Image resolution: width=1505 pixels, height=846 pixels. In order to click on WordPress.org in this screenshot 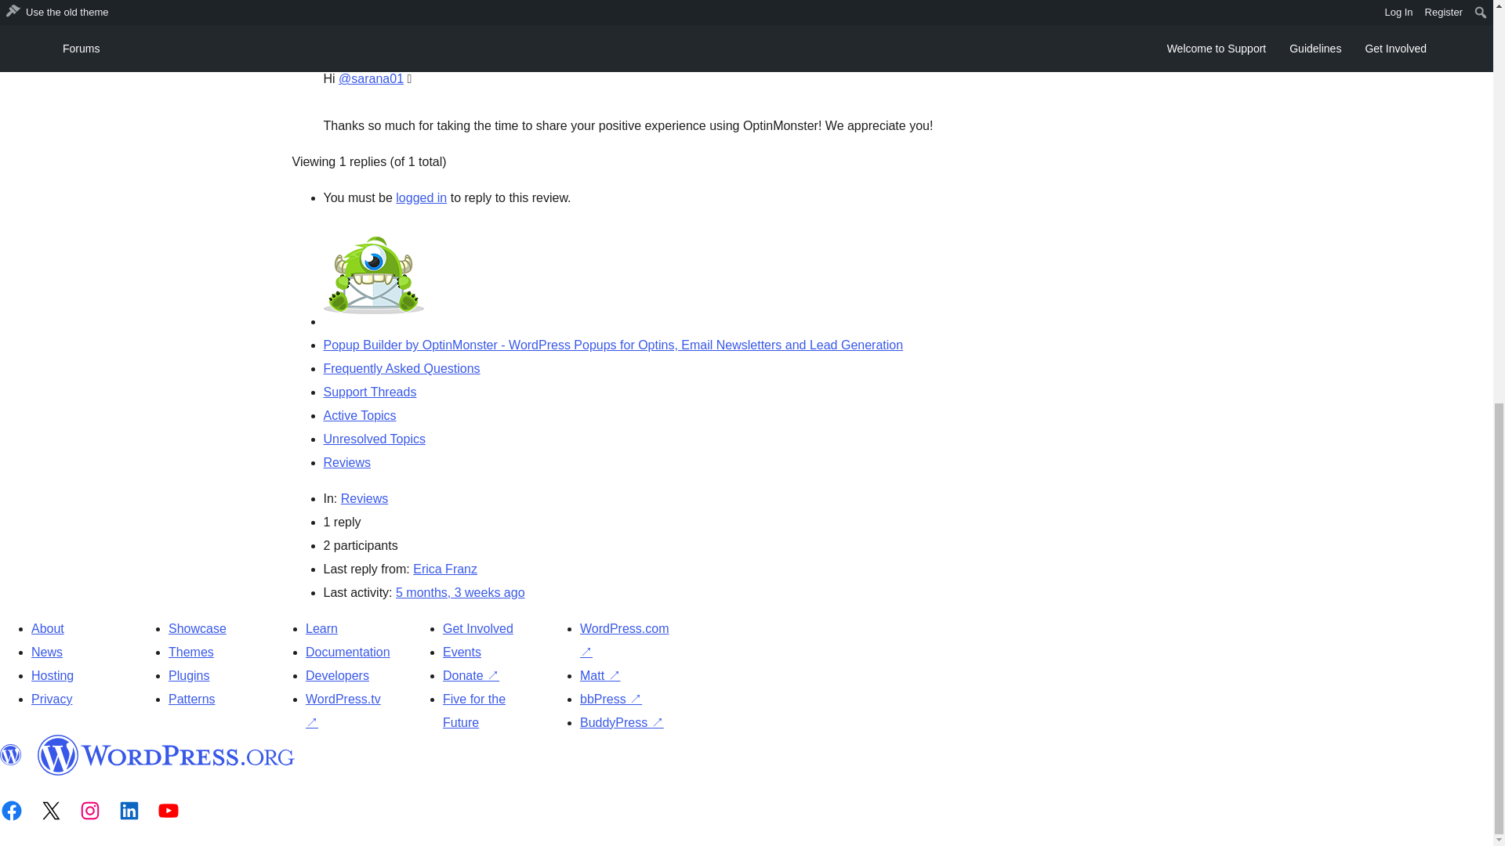, I will do `click(11, 755)`.